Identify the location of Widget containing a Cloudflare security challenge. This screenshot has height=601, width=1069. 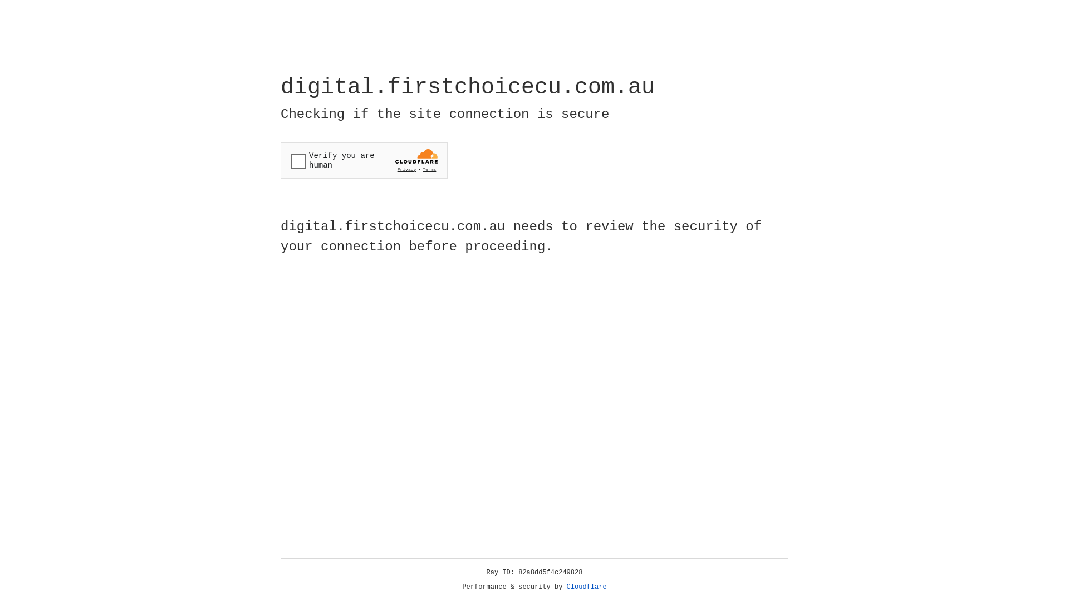
(364, 160).